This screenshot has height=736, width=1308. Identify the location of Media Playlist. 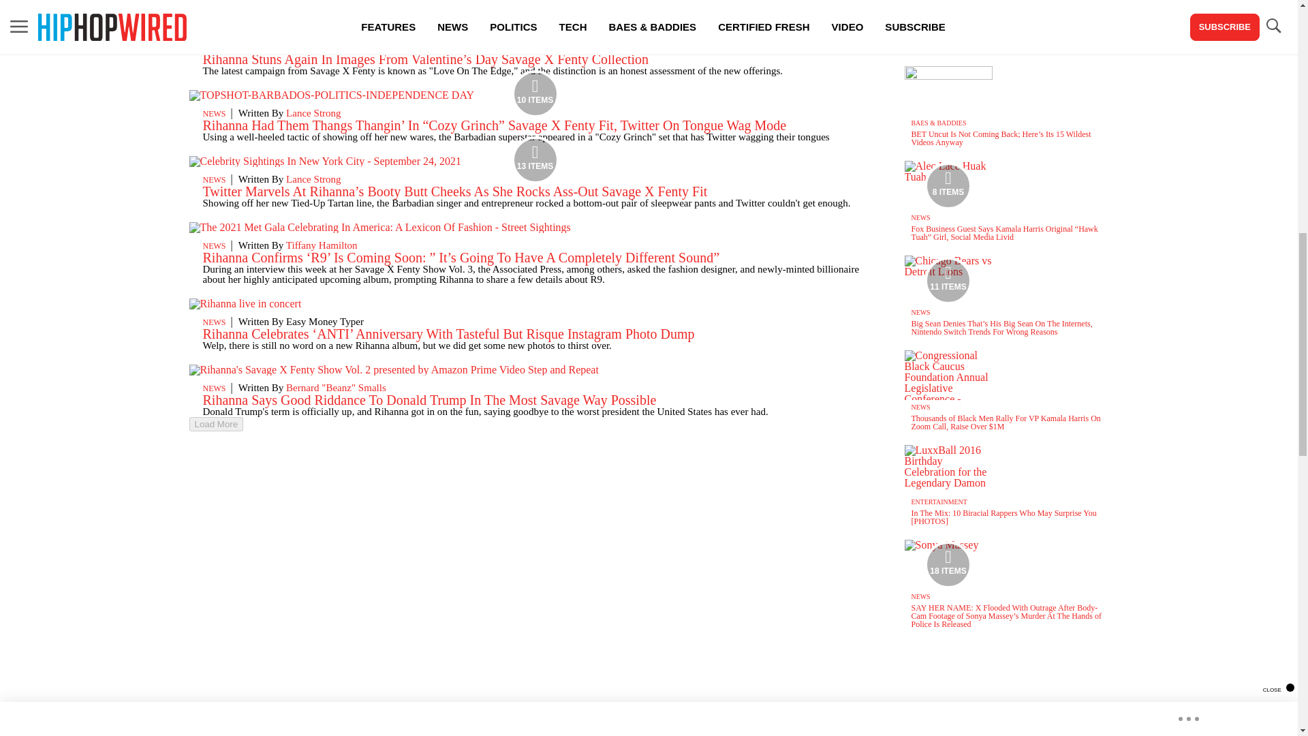
(535, 93).